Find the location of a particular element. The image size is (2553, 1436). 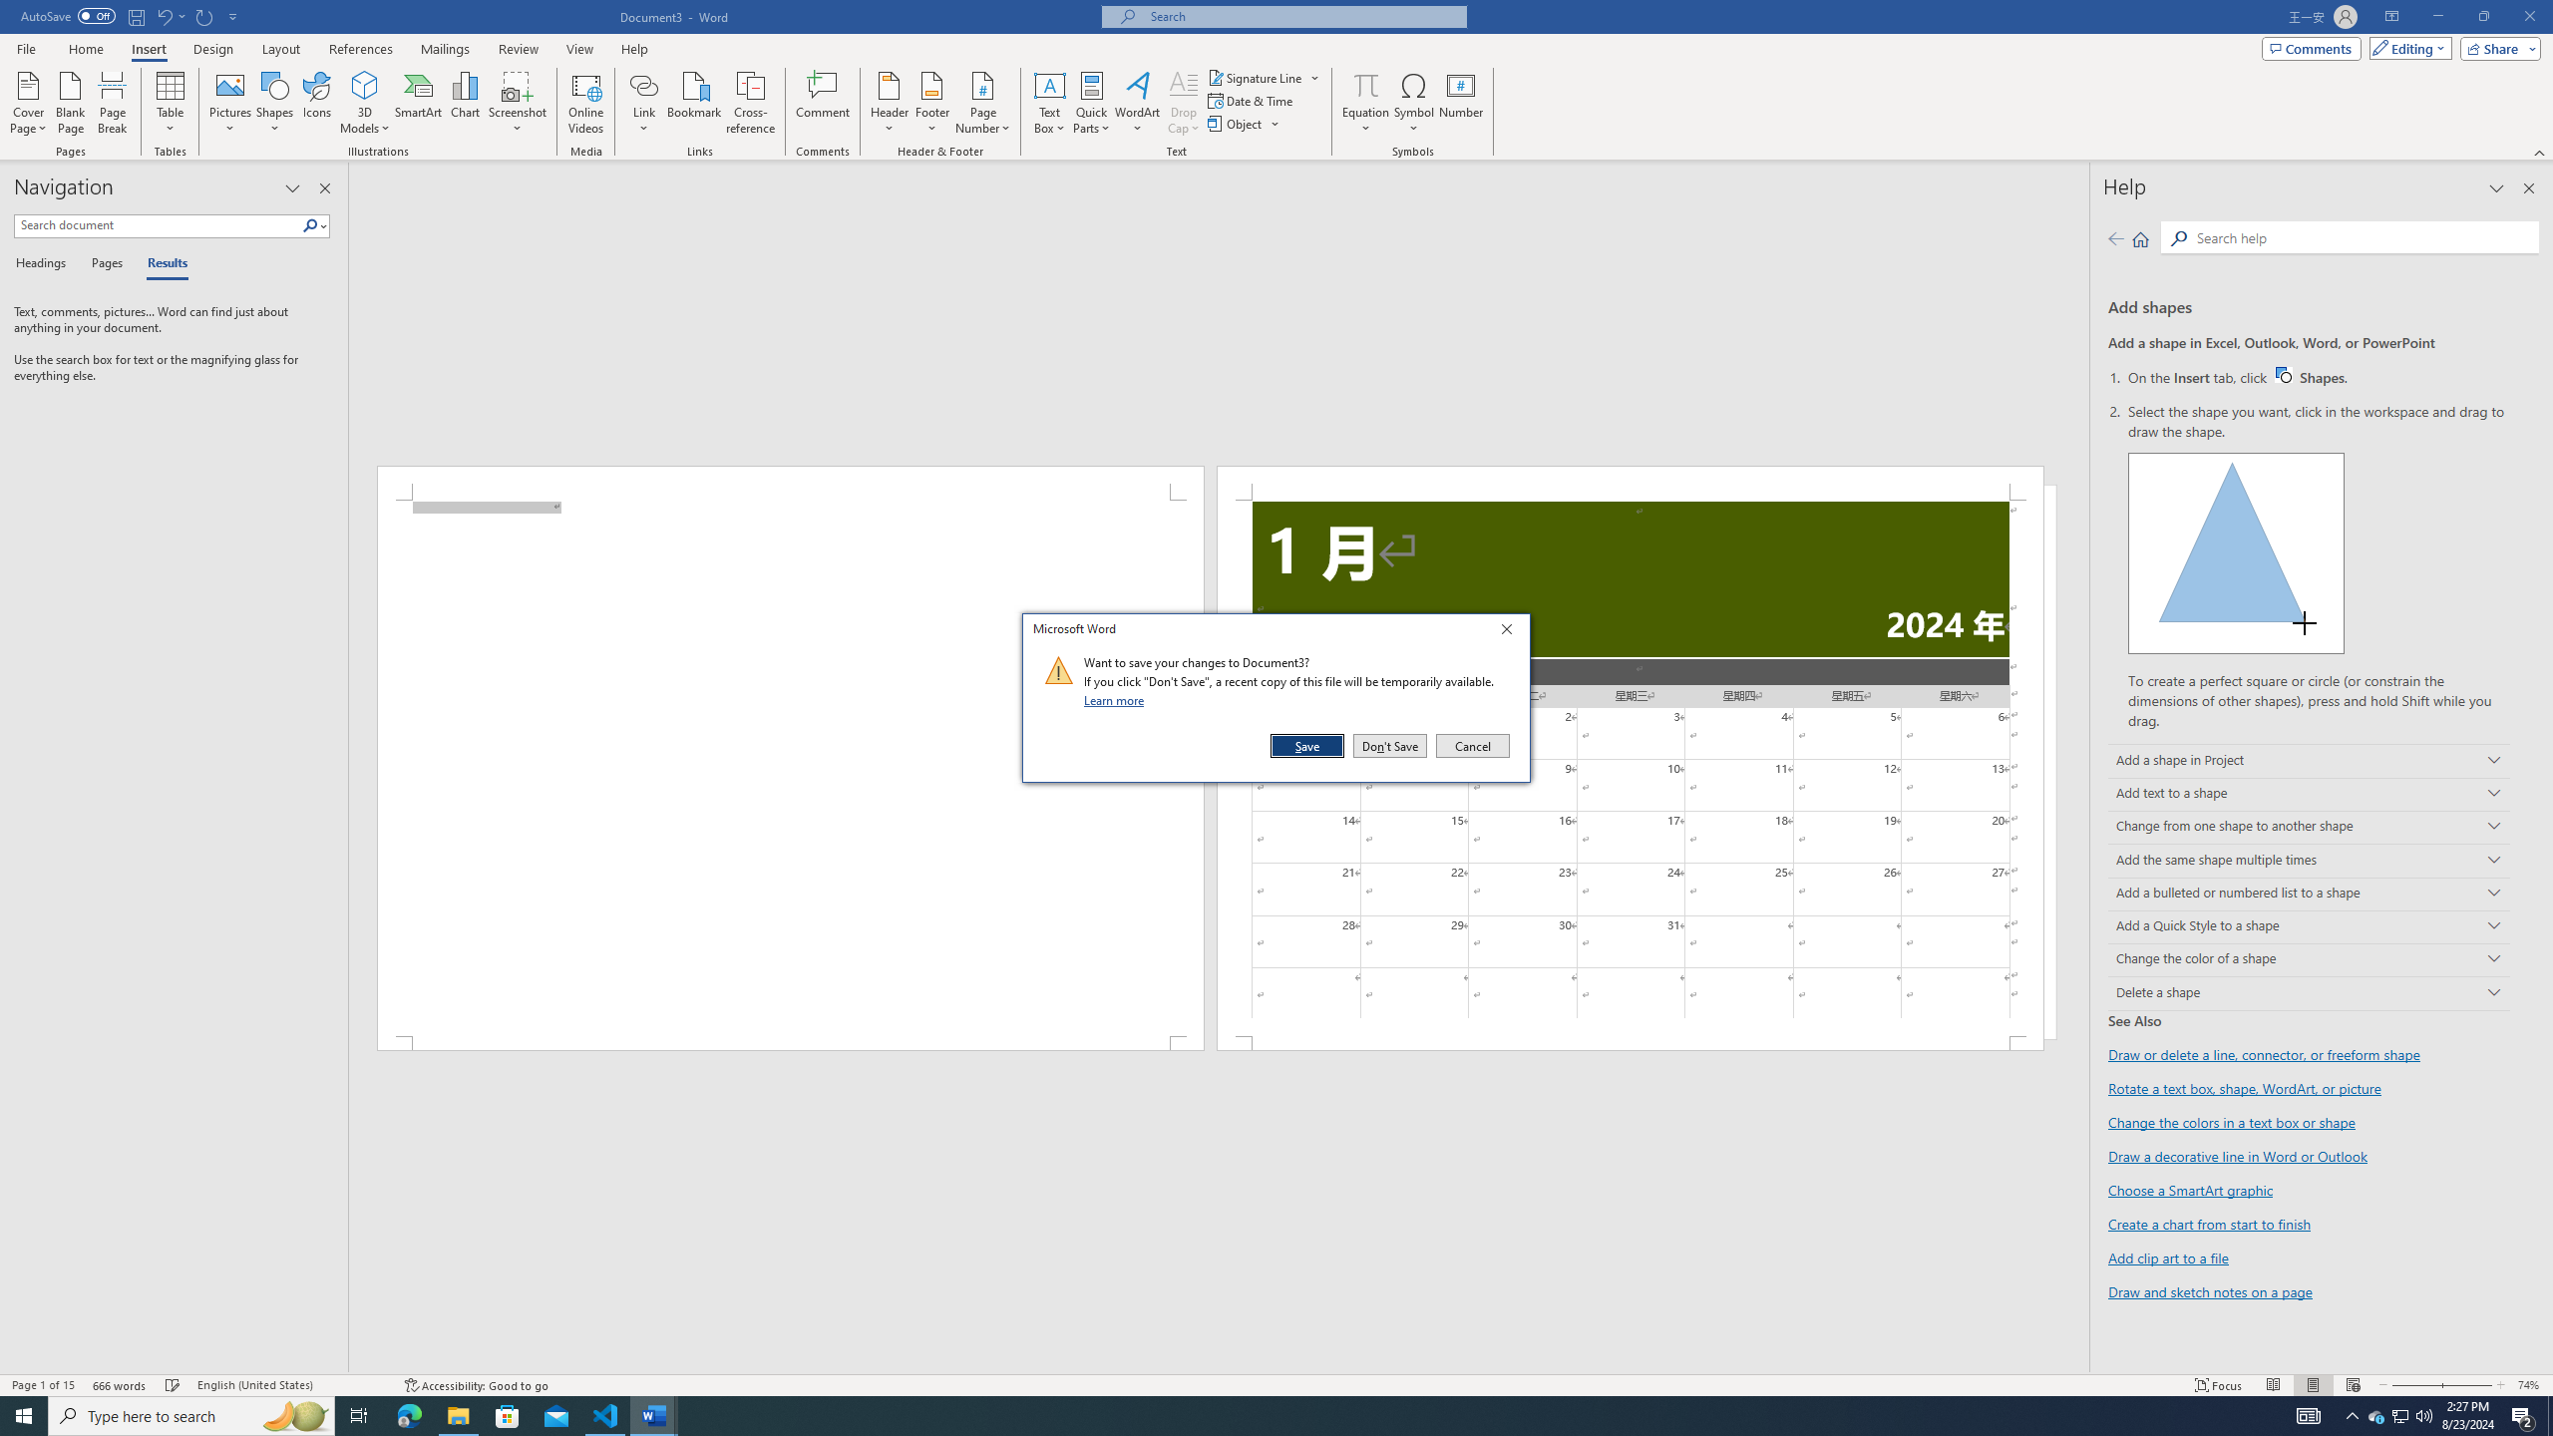

Don't Save is located at coordinates (2309, 927).